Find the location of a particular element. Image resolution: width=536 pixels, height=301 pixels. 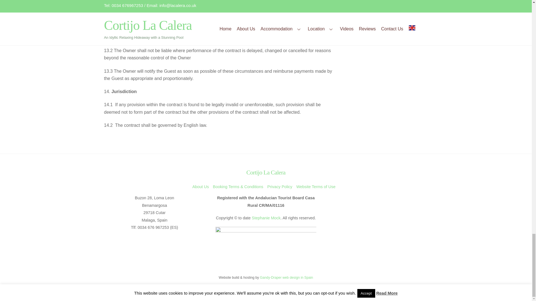

Stephanie Mock is located at coordinates (266, 218).